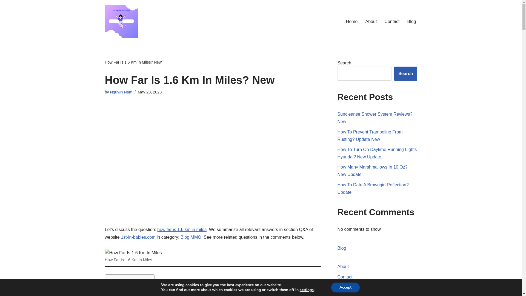  What do you see at coordinates (411, 21) in the screenshot?
I see `Blog` at bounding box center [411, 21].